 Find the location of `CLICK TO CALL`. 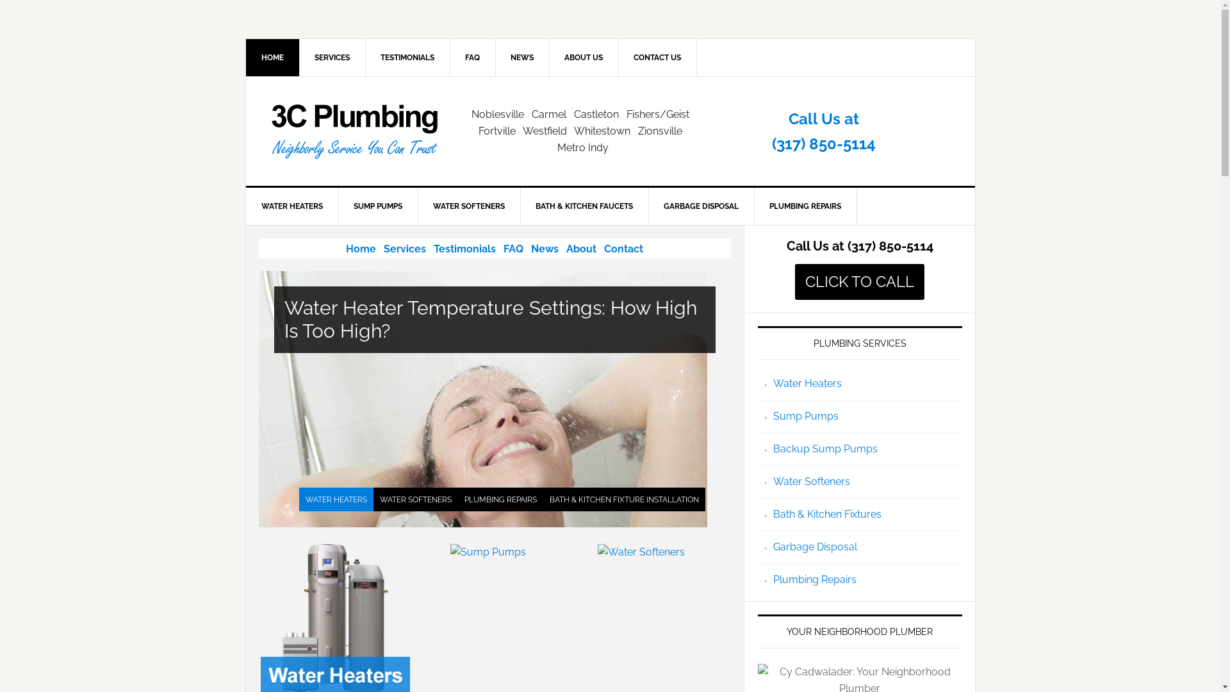

CLICK TO CALL is located at coordinates (860, 282).